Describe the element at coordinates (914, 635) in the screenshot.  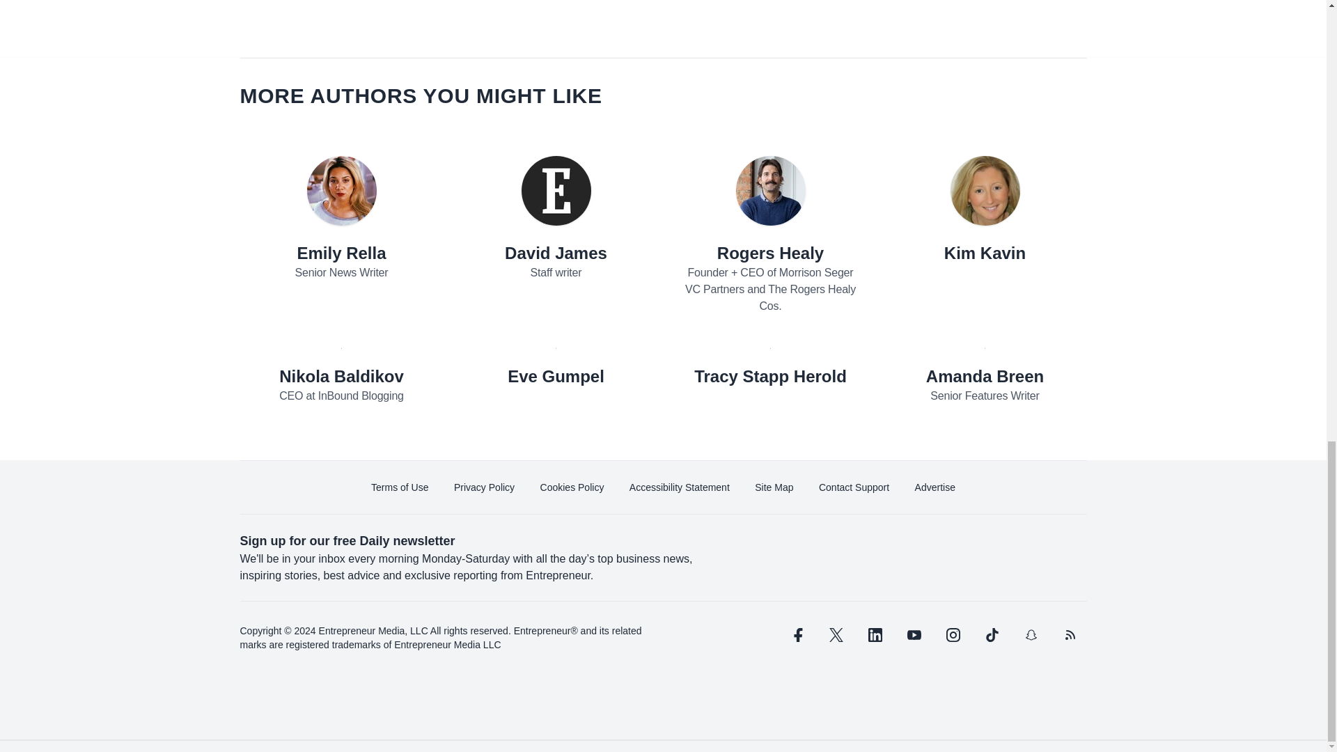
I see `youtube` at that location.